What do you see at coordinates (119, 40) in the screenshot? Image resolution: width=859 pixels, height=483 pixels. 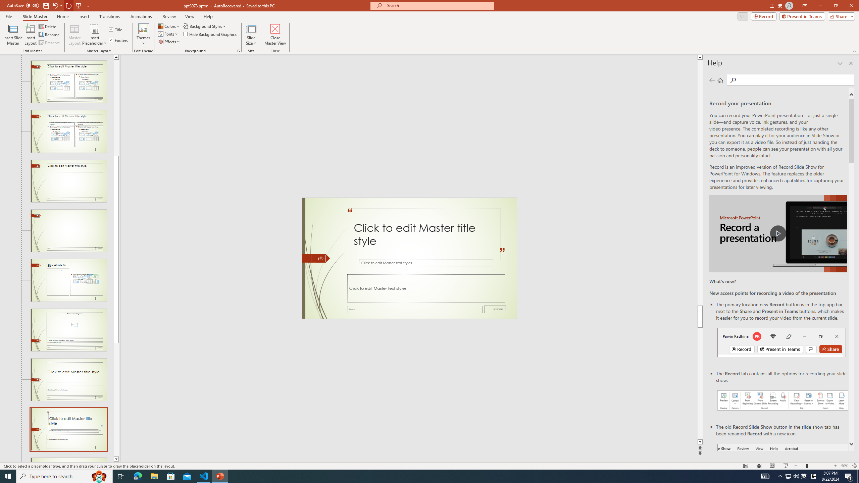 I see `Footers` at bounding box center [119, 40].